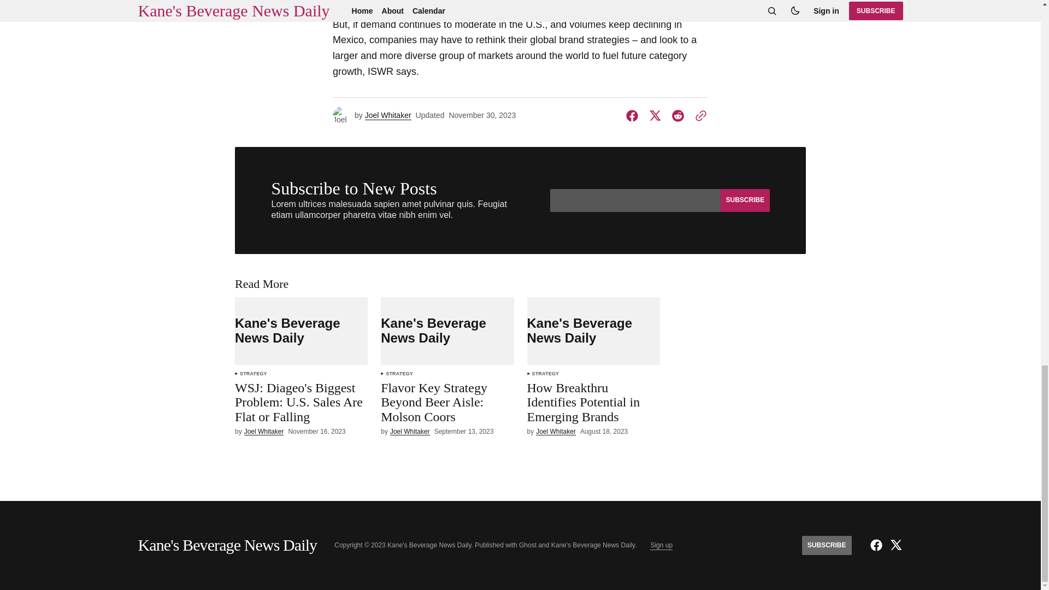 This screenshot has height=590, width=1049. What do you see at coordinates (410, 432) in the screenshot?
I see `Joel Whitaker` at bounding box center [410, 432].